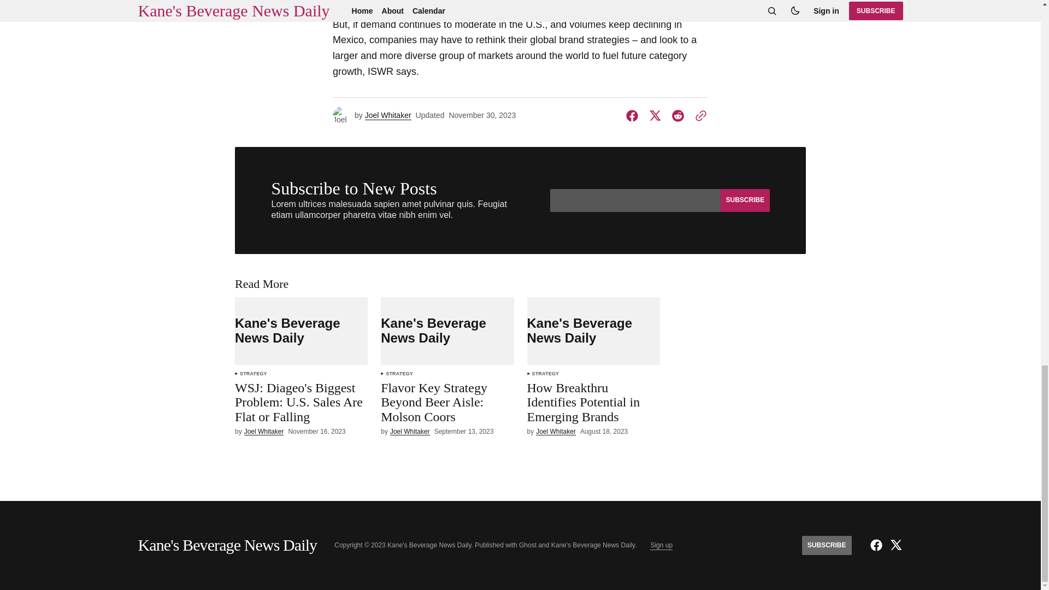 This screenshot has height=590, width=1049. What do you see at coordinates (410, 432) in the screenshot?
I see `Joel Whitaker` at bounding box center [410, 432].